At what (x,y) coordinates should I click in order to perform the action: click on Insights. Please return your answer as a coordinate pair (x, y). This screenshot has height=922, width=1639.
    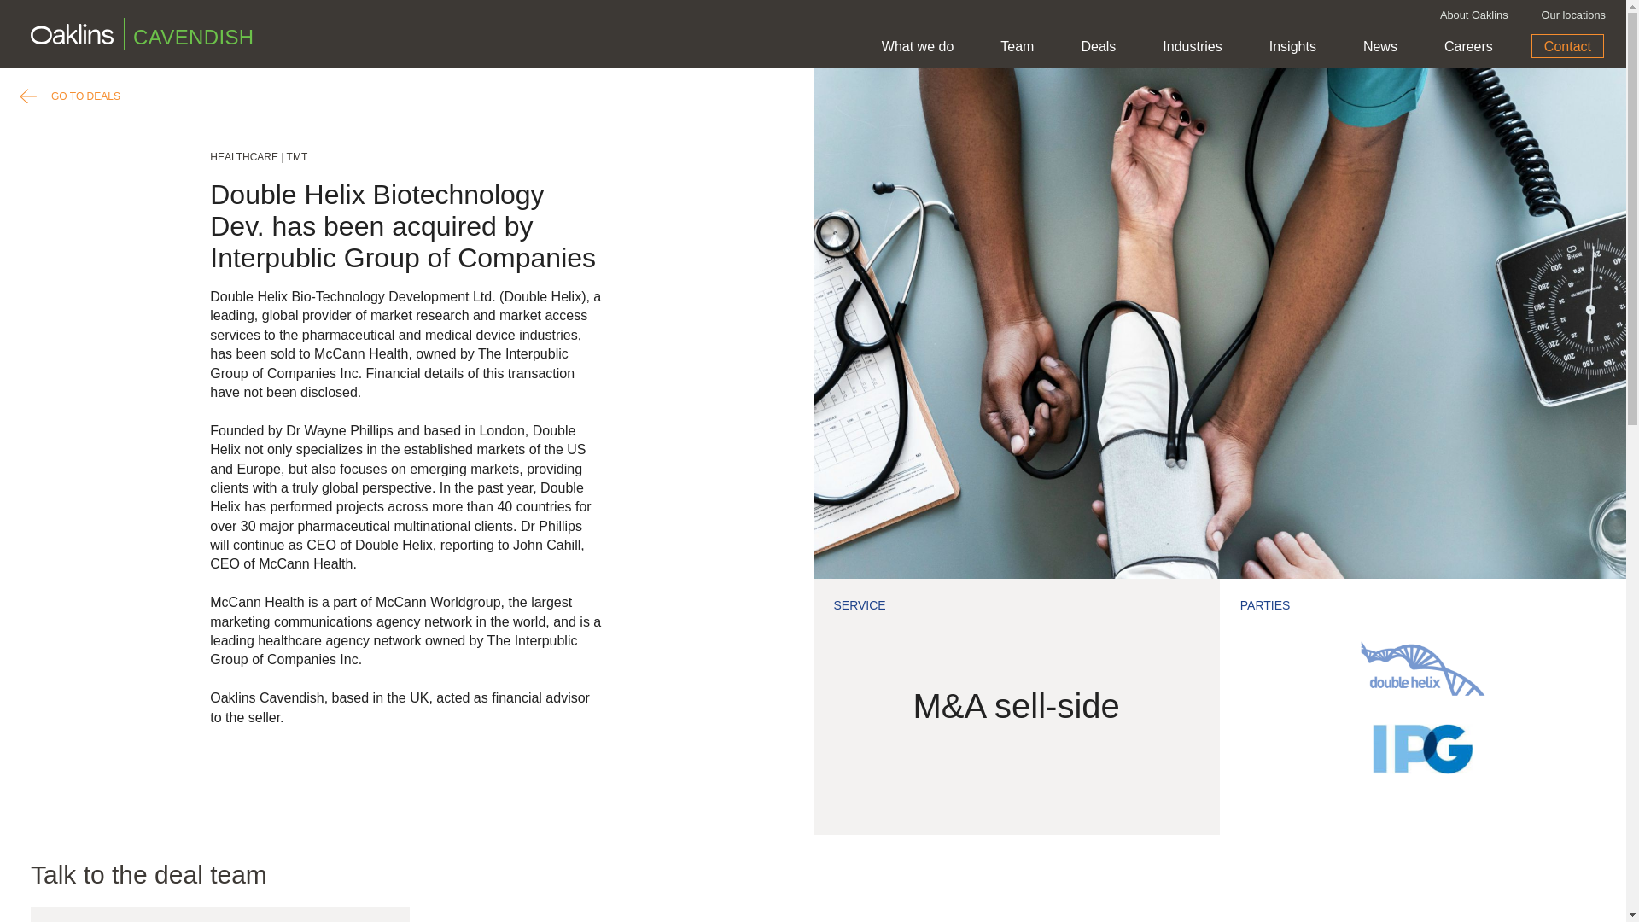
    Looking at the image, I should click on (1292, 48).